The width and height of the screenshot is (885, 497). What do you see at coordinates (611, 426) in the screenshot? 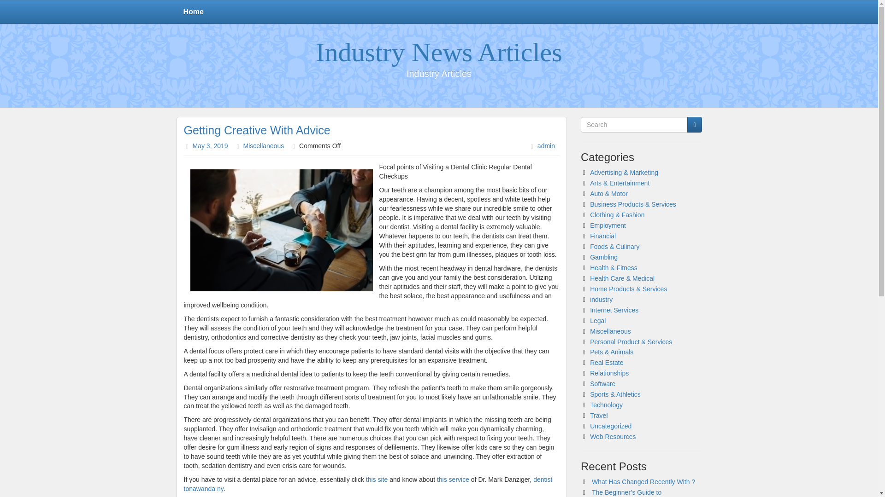
I see `Uncategorized` at bounding box center [611, 426].